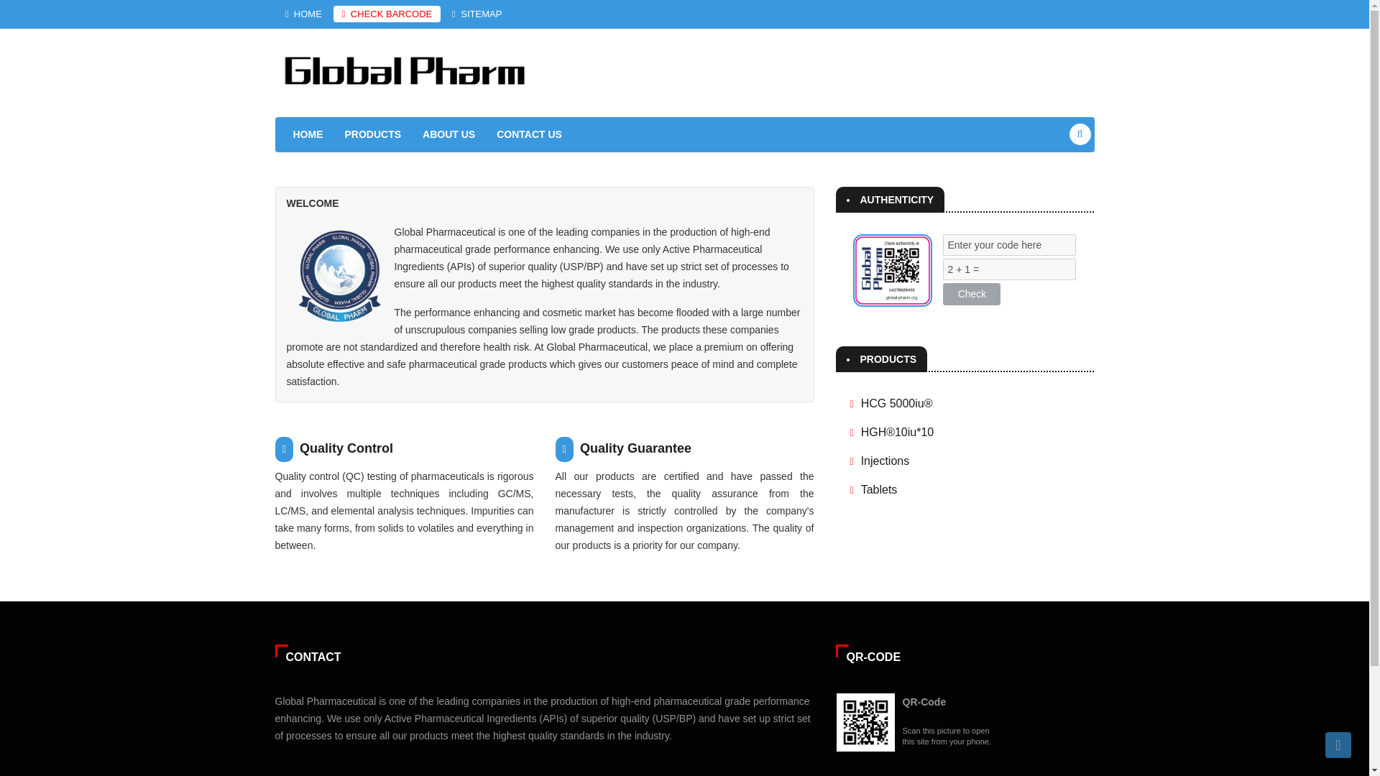 Image resolution: width=1380 pixels, height=776 pixels. What do you see at coordinates (477, 14) in the screenshot?
I see `SITEMAP` at bounding box center [477, 14].